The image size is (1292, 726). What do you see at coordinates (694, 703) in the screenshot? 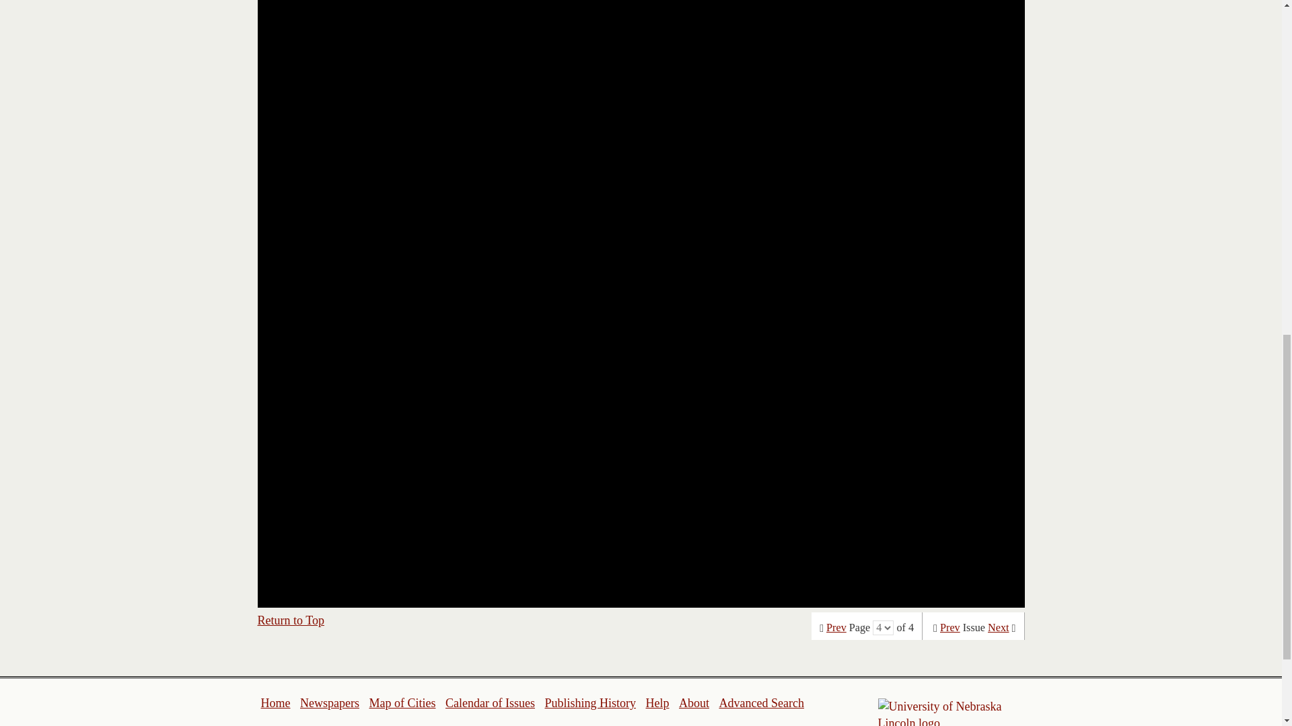
I see `About` at bounding box center [694, 703].